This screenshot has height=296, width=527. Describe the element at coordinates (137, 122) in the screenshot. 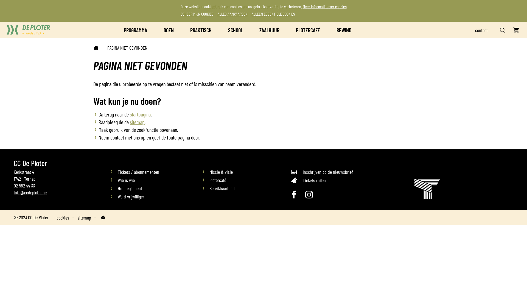

I see `sitemap` at that location.